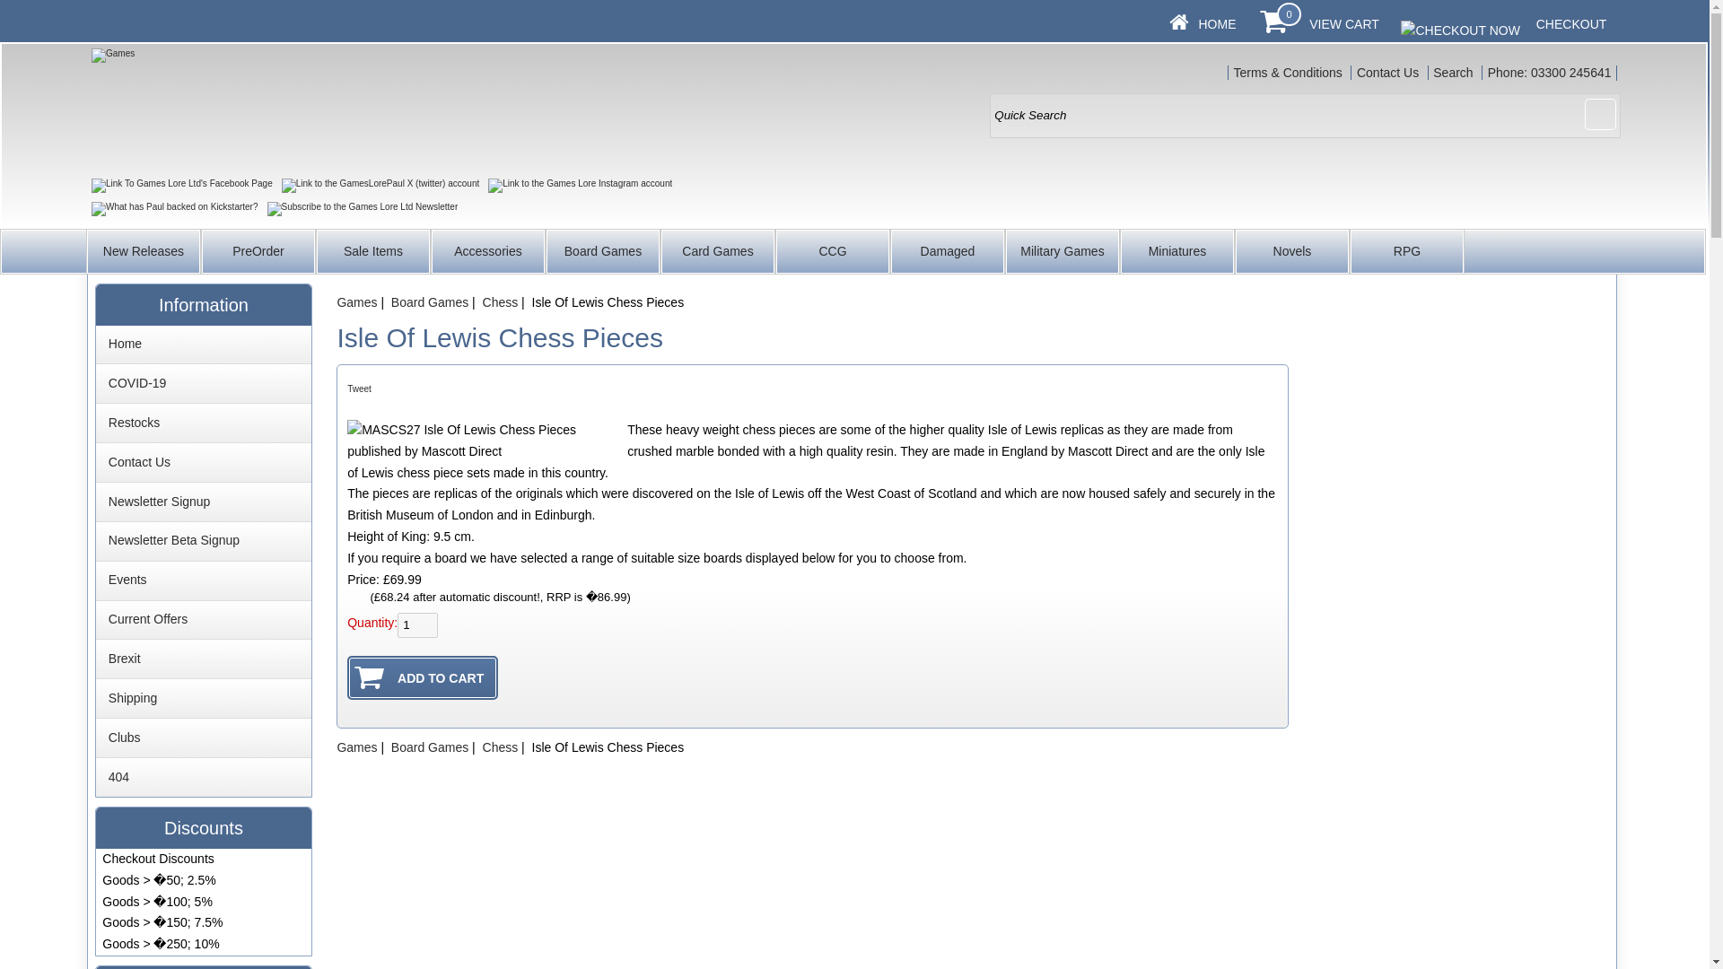 The width and height of the screenshot is (1723, 969). Describe the element at coordinates (333, 109) in the screenshot. I see `Games Lore Ltd Games` at that location.